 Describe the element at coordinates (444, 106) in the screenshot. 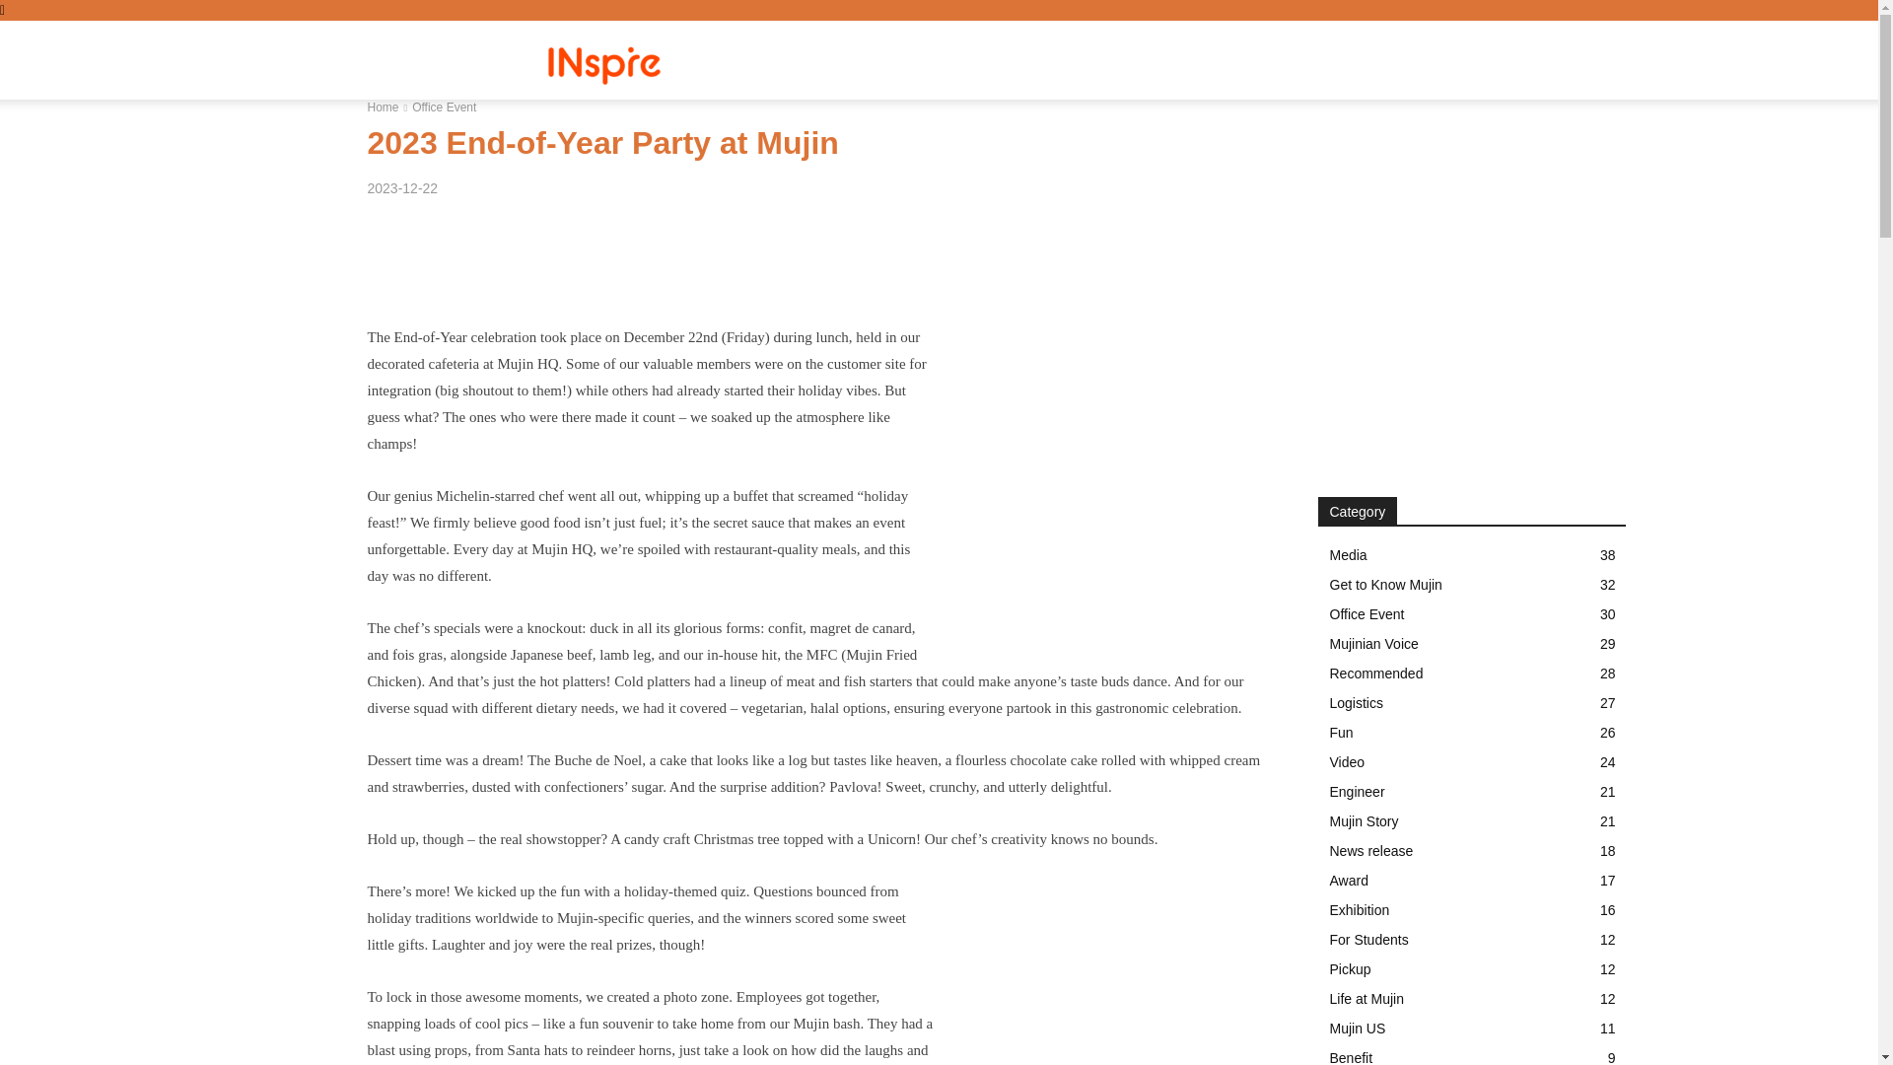

I see `Office Event` at that location.